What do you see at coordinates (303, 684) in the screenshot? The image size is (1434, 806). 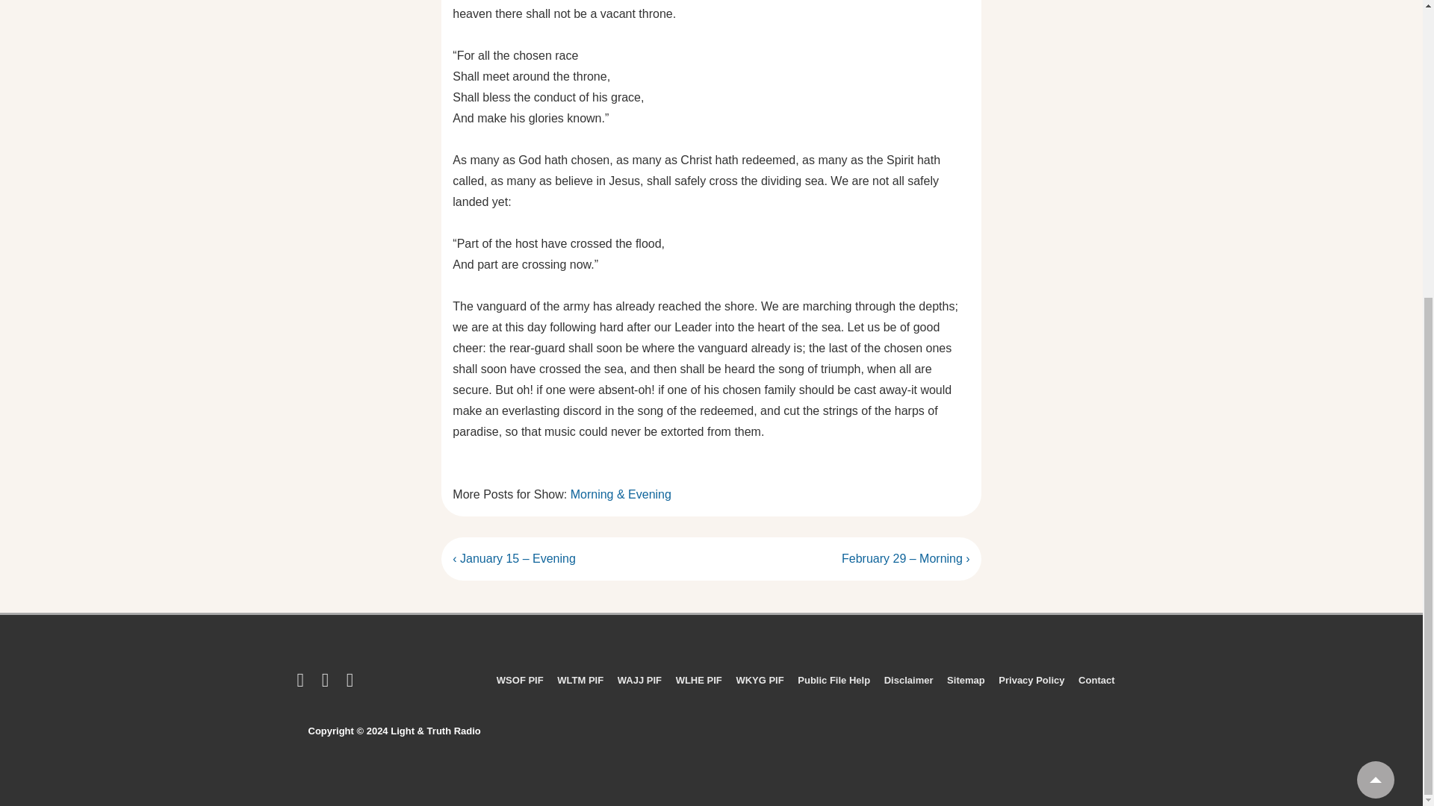 I see `rss` at bounding box center [303, 684].